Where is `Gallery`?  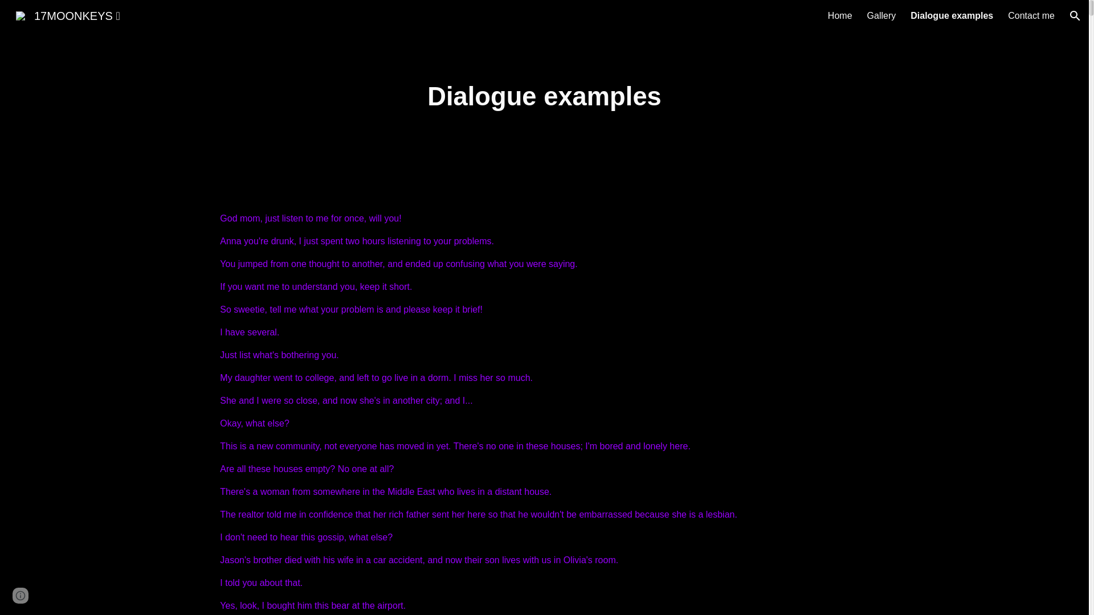
Gallery is located at coordinates (882, 16).